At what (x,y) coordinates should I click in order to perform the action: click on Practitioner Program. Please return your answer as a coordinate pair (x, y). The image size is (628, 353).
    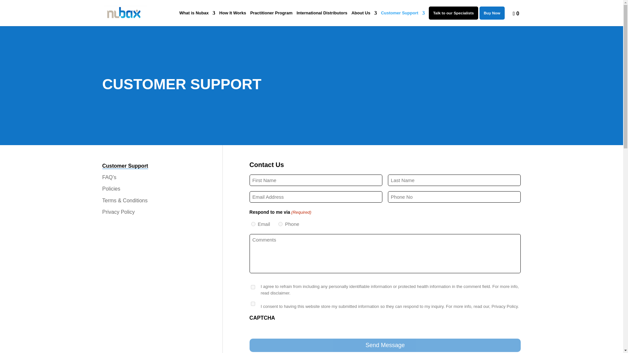
    Looking at the image, I should click on (271, 18).